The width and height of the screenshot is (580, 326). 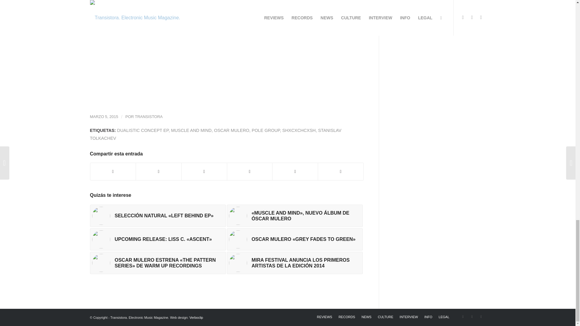 I want to click on muscle-and-mind-new-album-oscar-mulero-transistora, so click(x=238, y=216).